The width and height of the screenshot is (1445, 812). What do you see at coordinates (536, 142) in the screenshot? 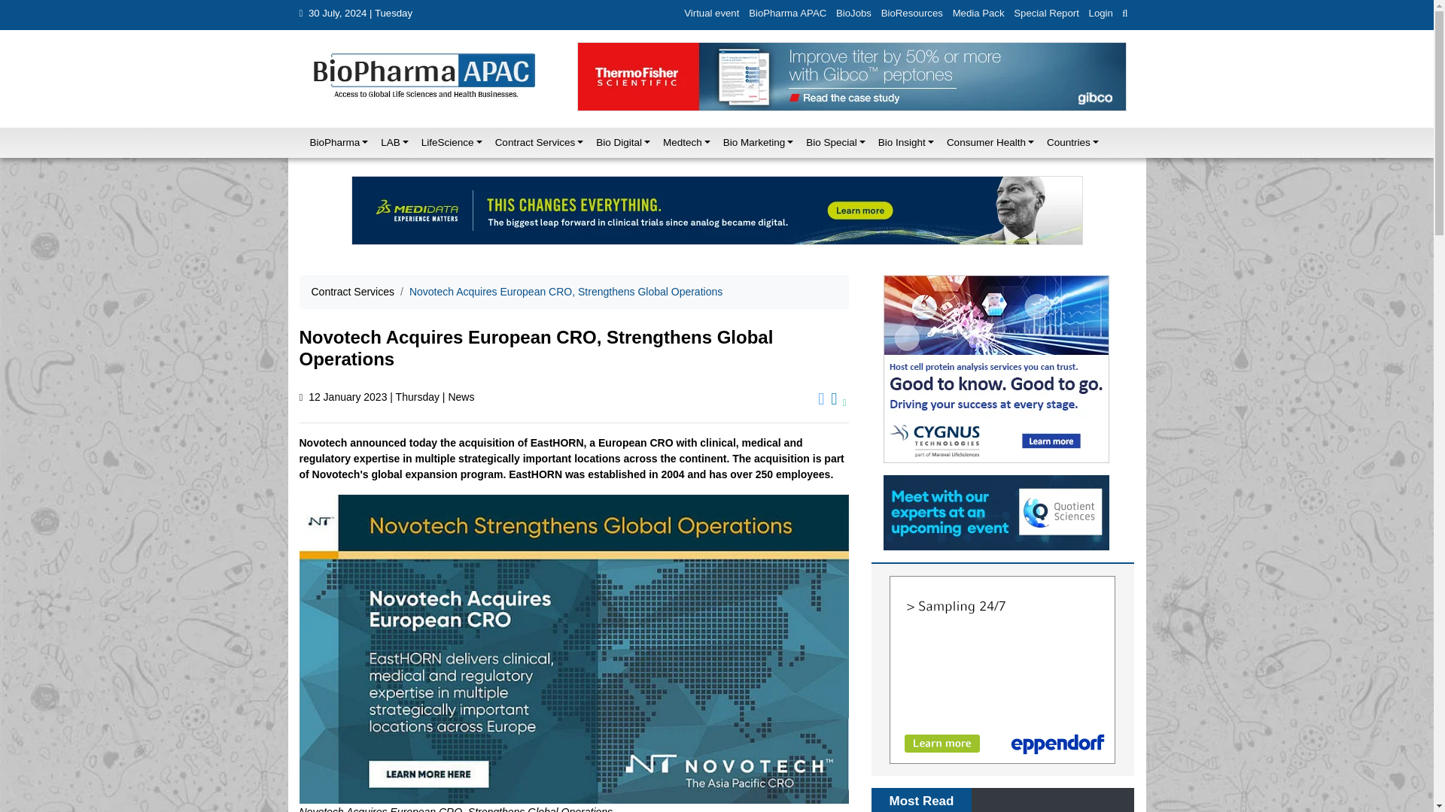
I see `Contract Services` at bounding box center [536, 142].